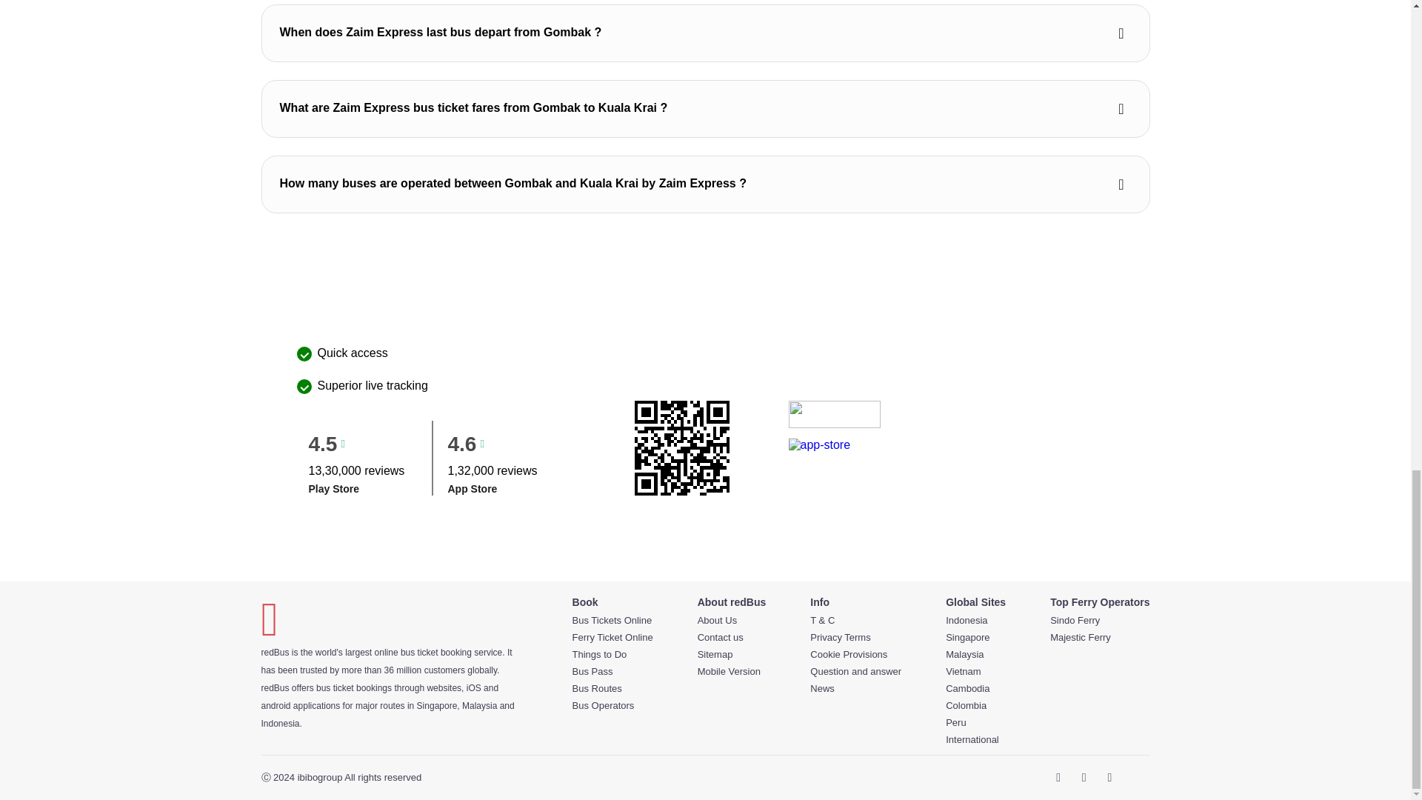 This screenshot has width=1422, height=800. I want to click on Cookie Provisions, so click(856, 653).